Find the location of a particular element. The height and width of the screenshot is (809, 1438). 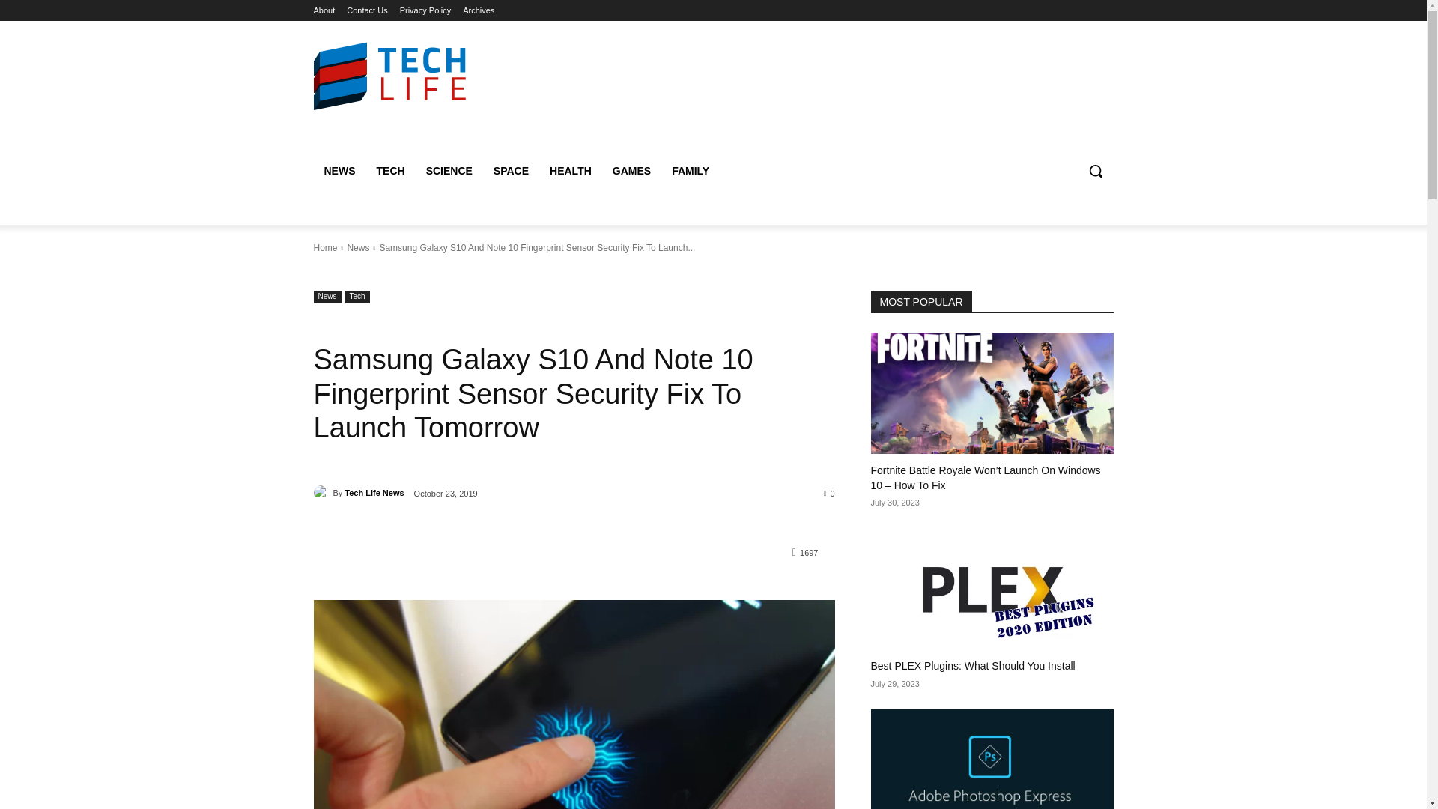

Contact Us is located at coordinates (366, 10).